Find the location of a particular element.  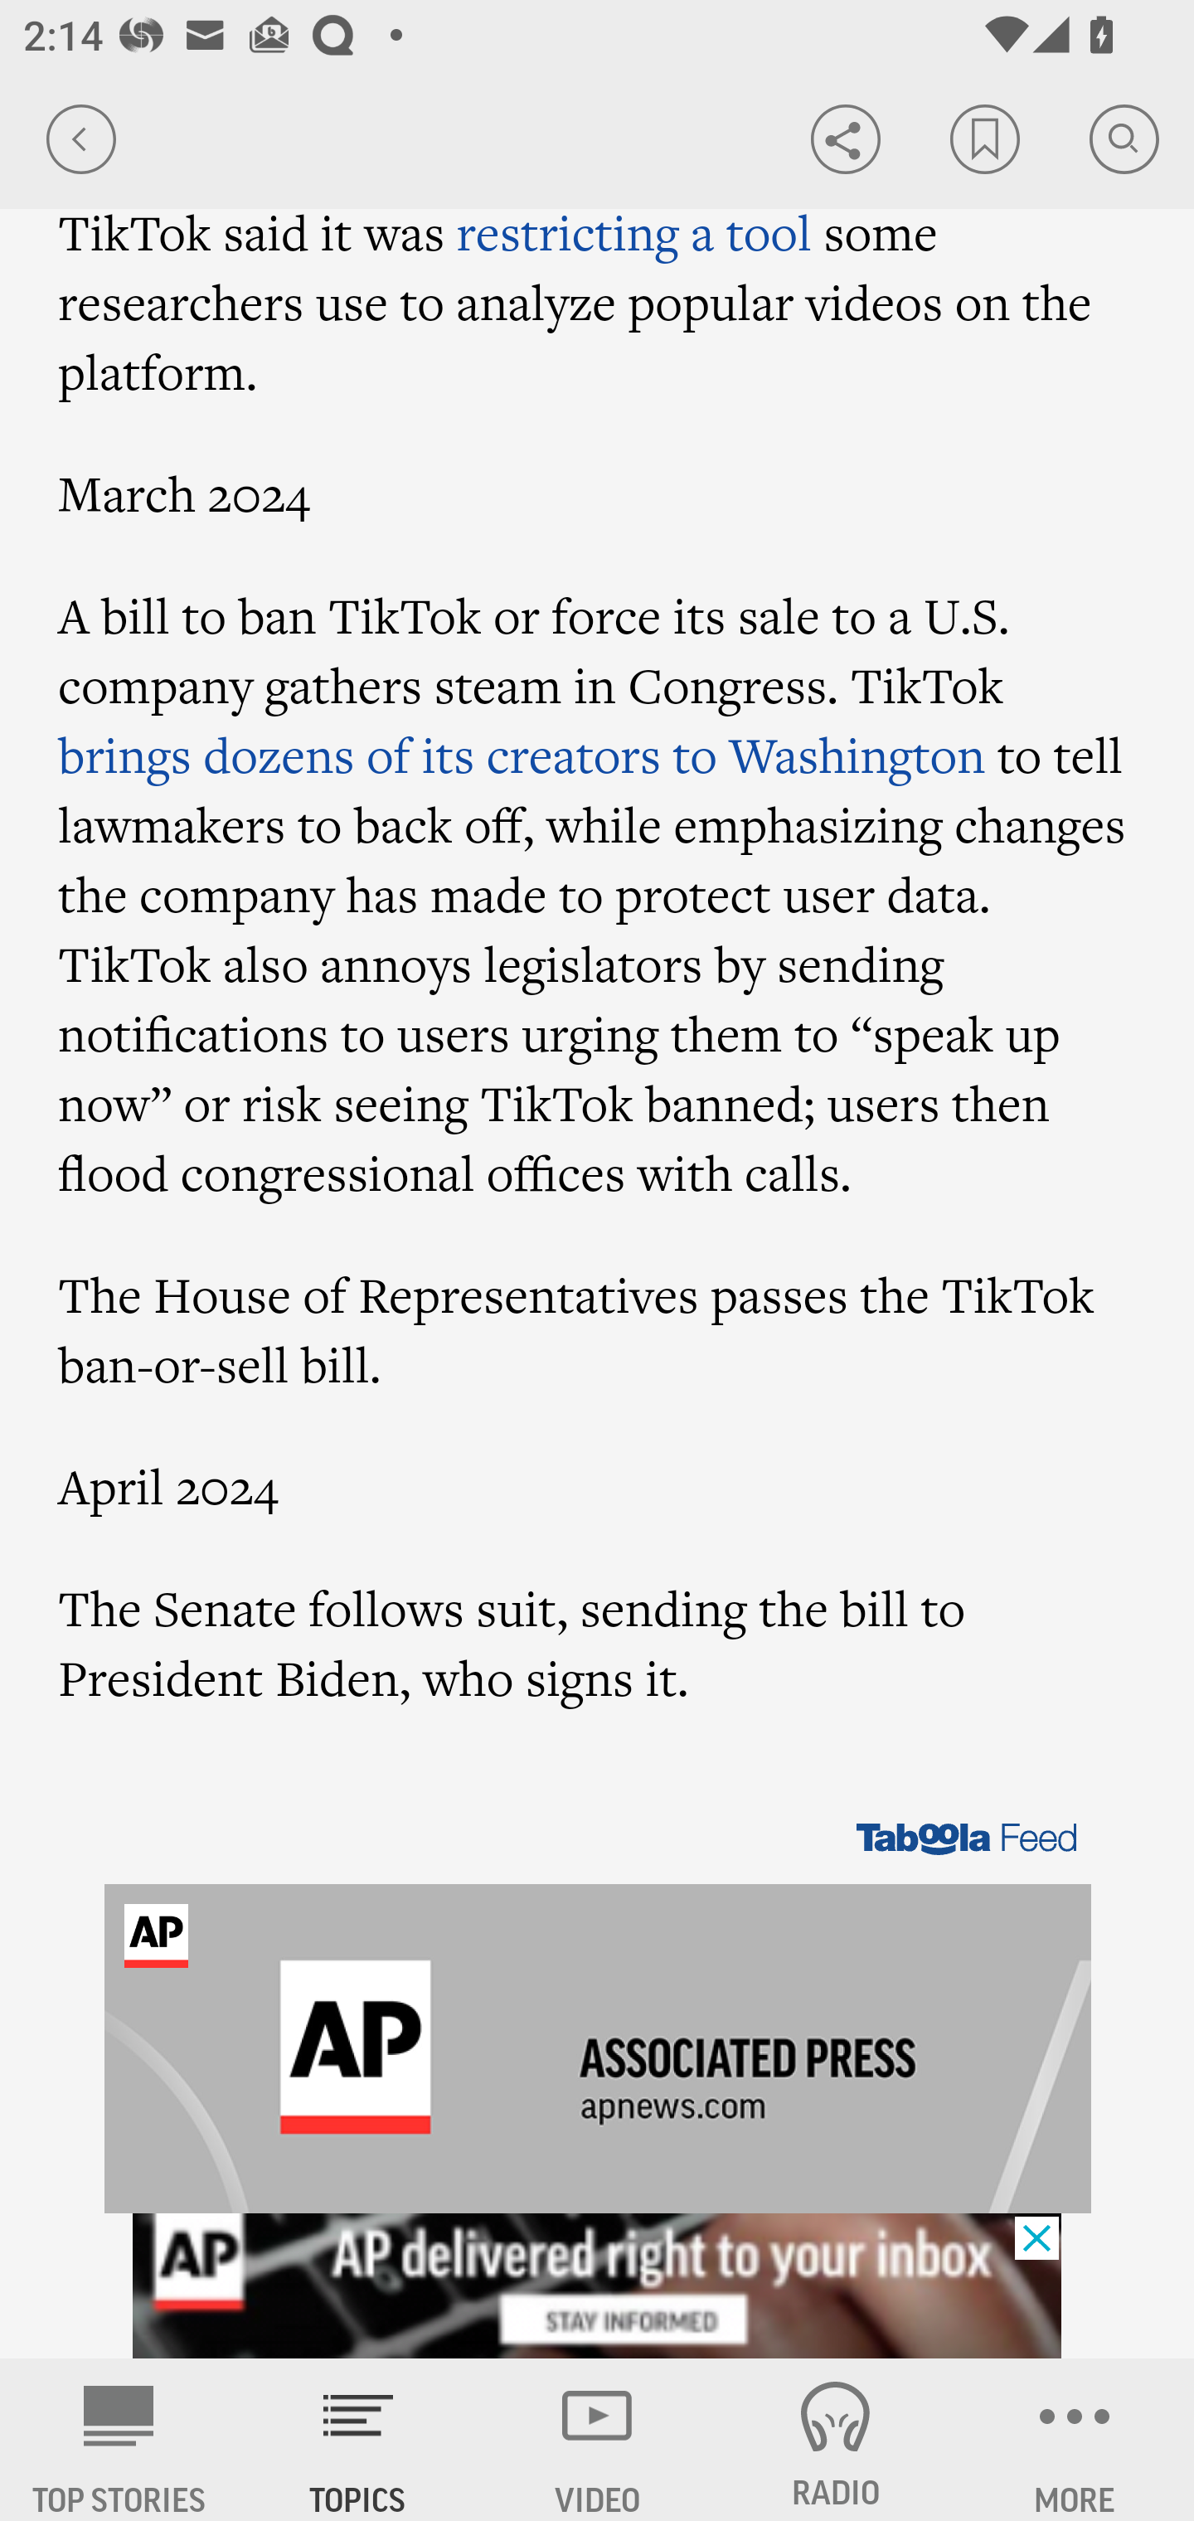

AP News TOP STORIES is located at coordinates (119, 2440).